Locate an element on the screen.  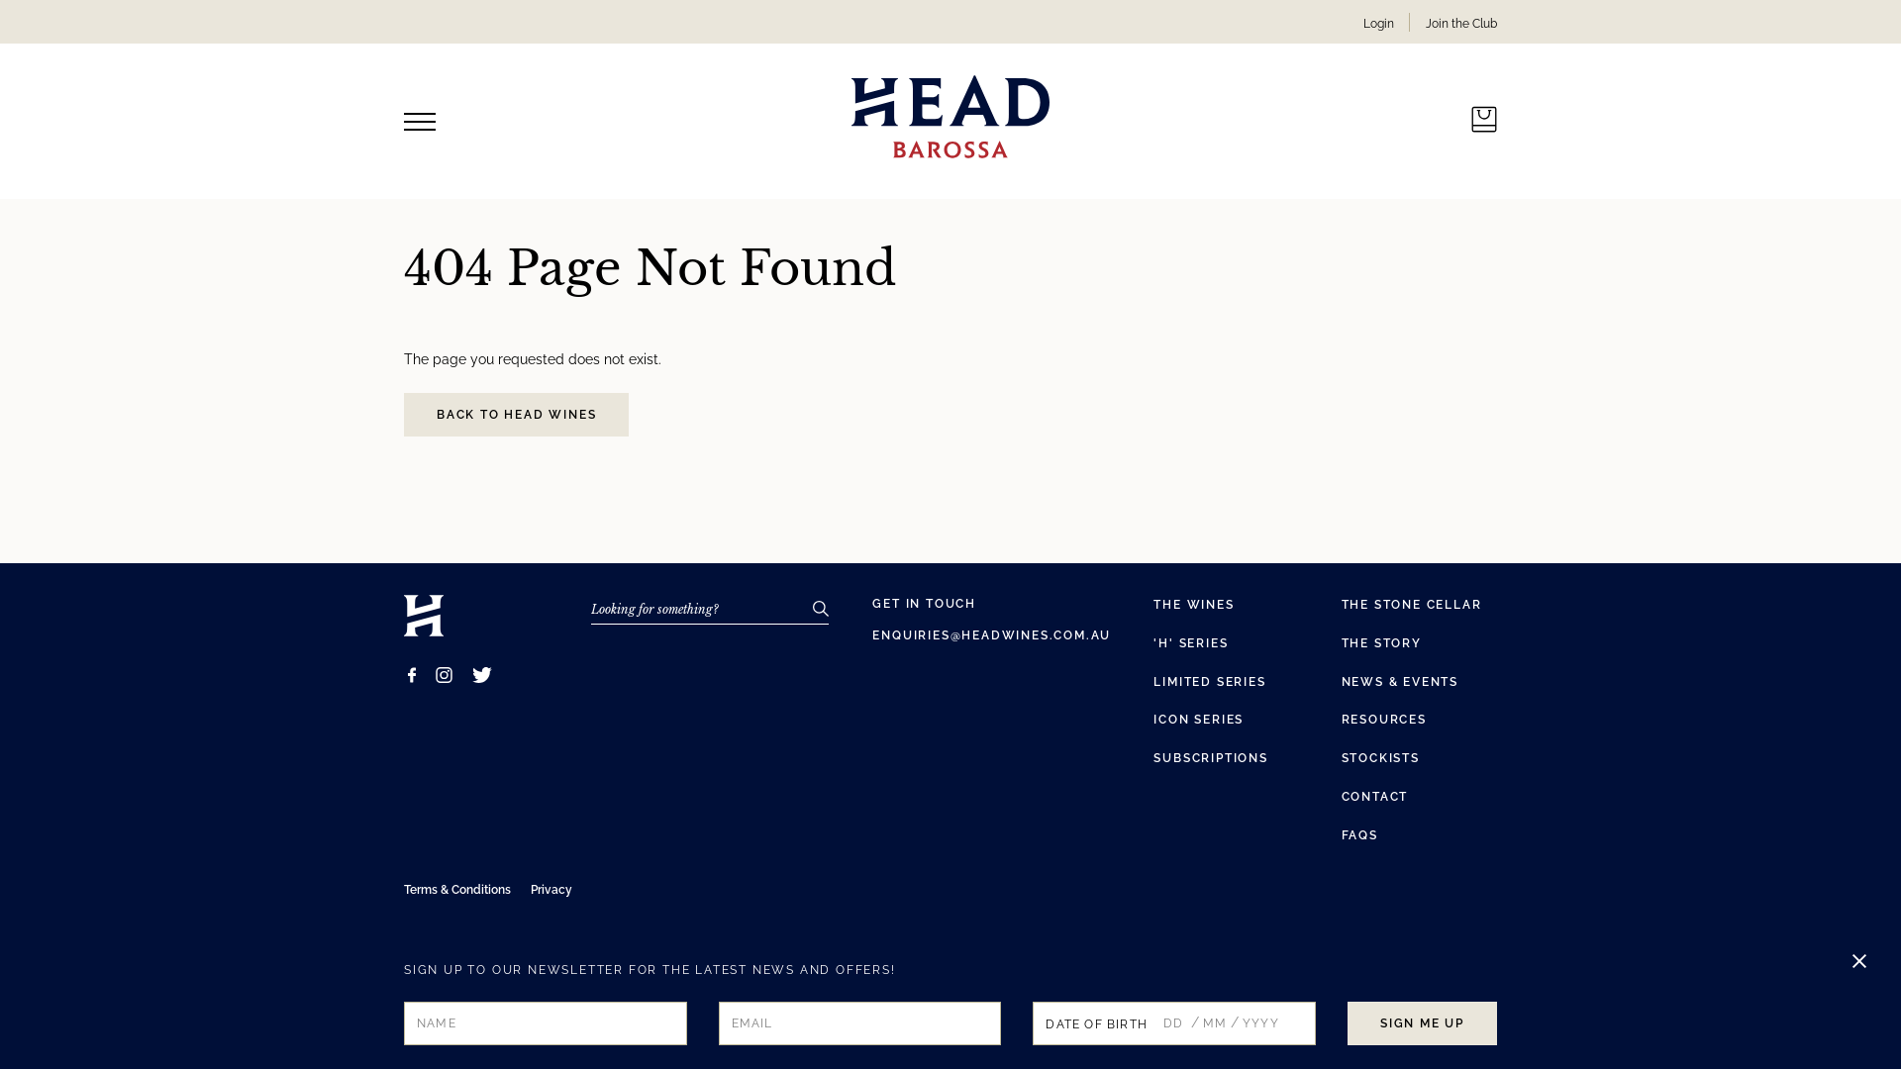
Privacy is located at coordinates (551, 890).